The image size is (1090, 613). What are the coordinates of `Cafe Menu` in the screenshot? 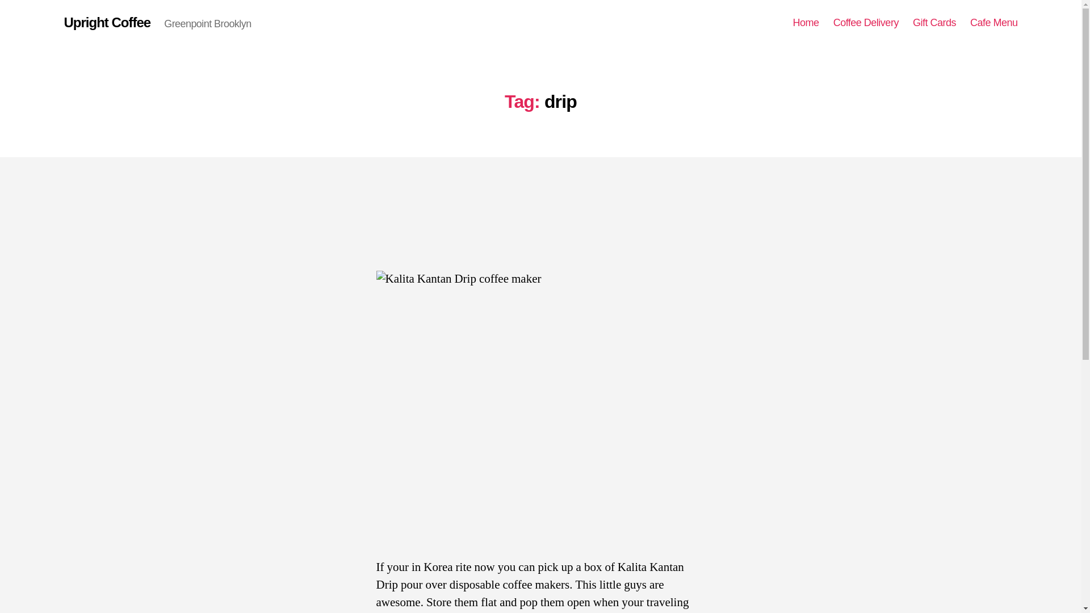 It's located at (993, 23).